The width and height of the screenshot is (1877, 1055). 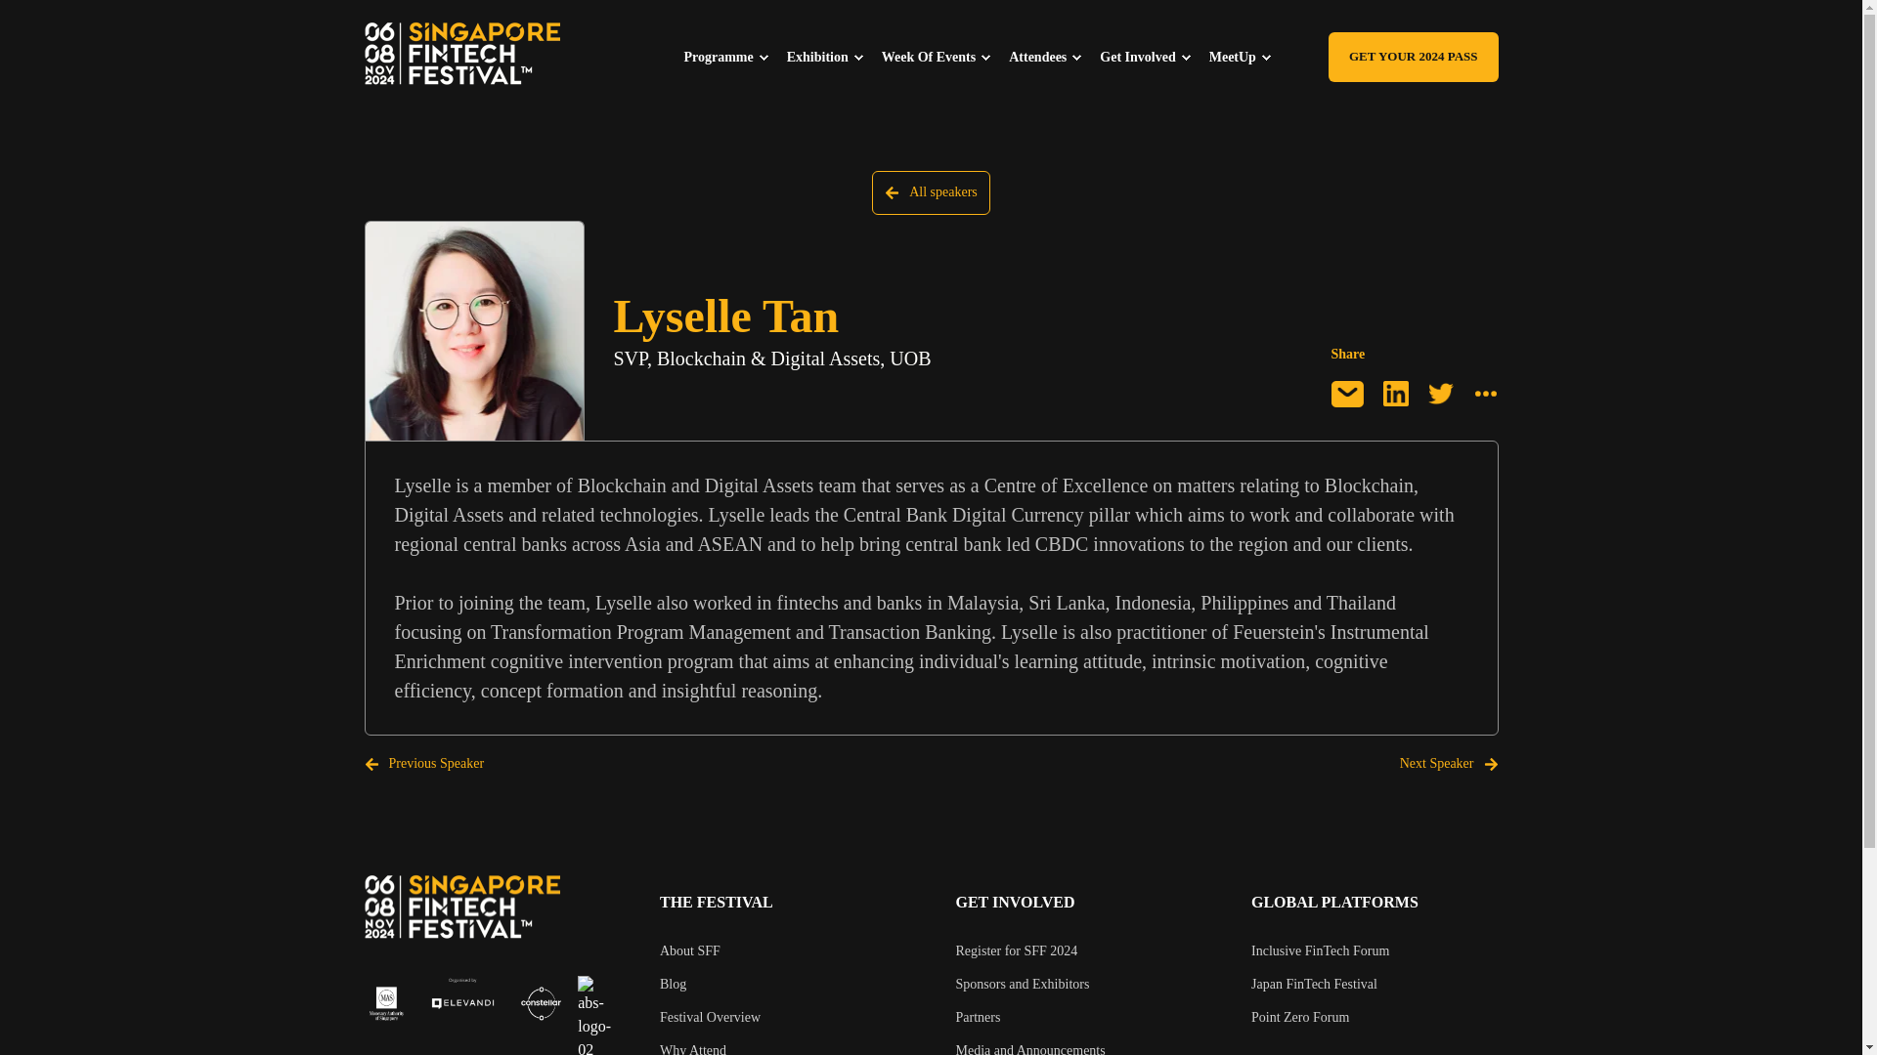 I want to click on MeetUp, so click(x=1249, y=56).